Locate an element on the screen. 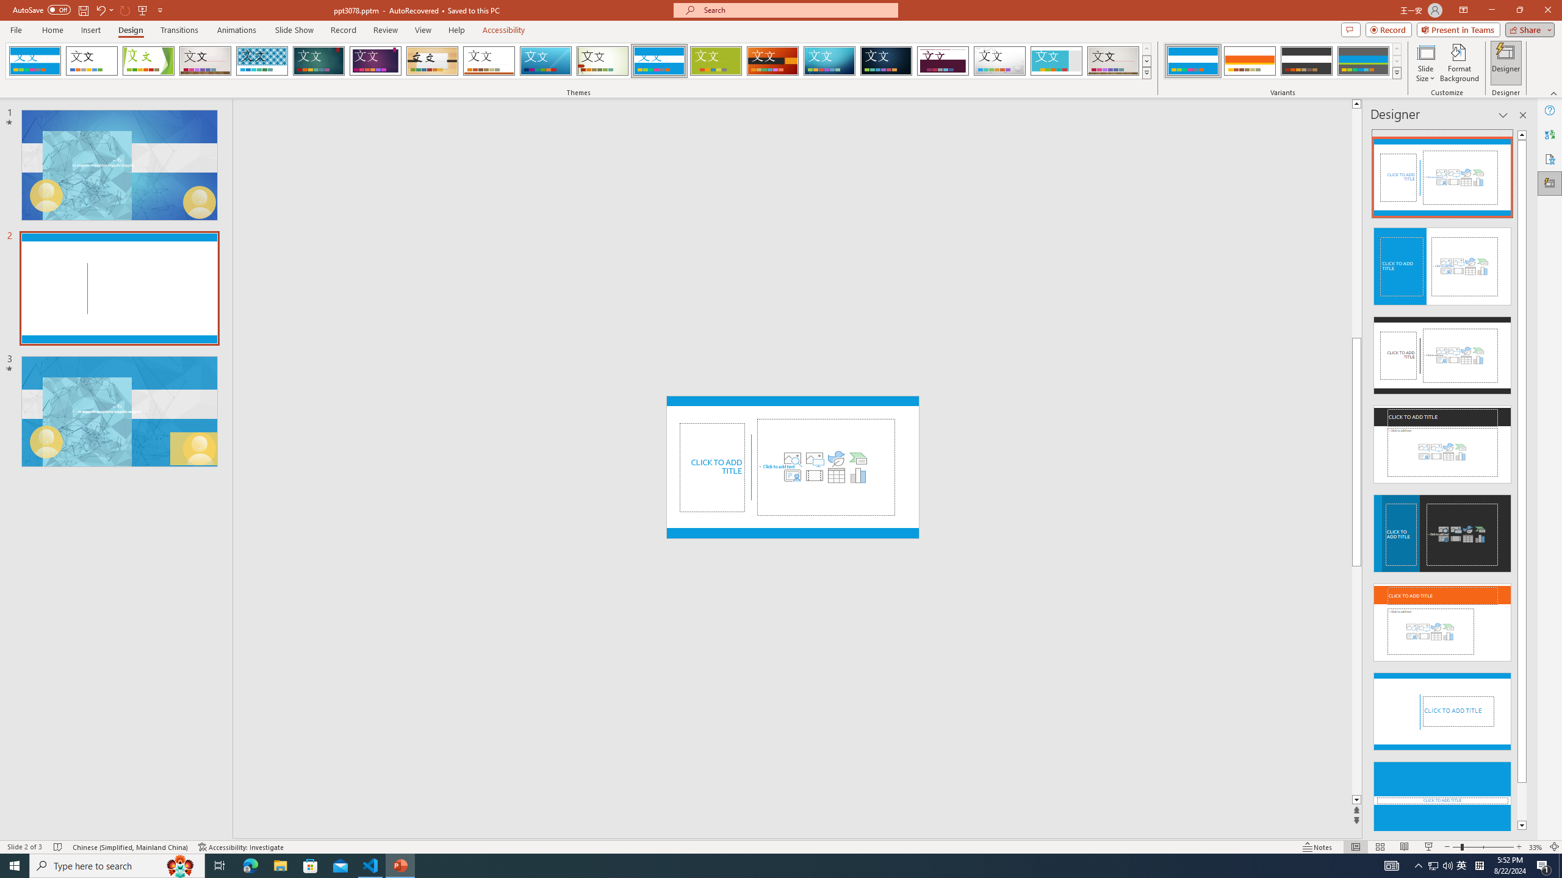  Basis is located at coordinates (716, 61).